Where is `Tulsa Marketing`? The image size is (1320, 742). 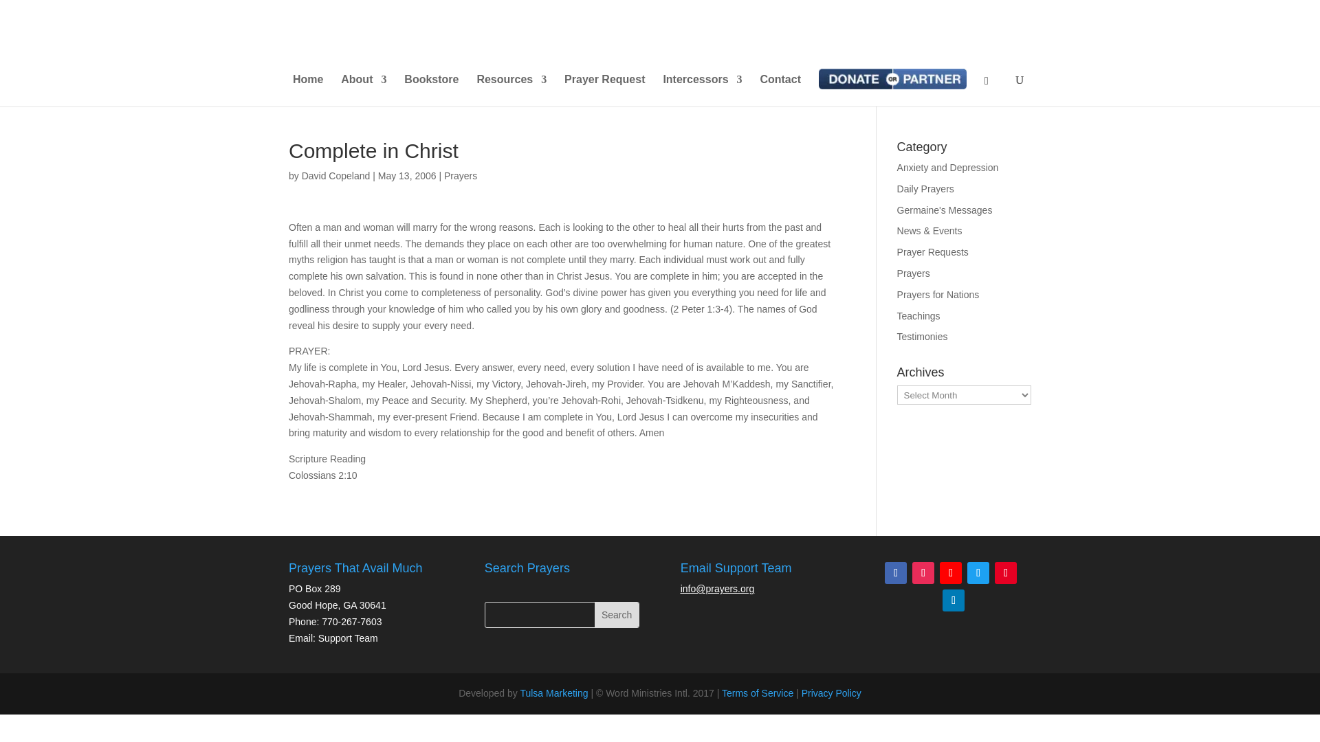
Tulsa Marketing is located at coordinates (553, 693).